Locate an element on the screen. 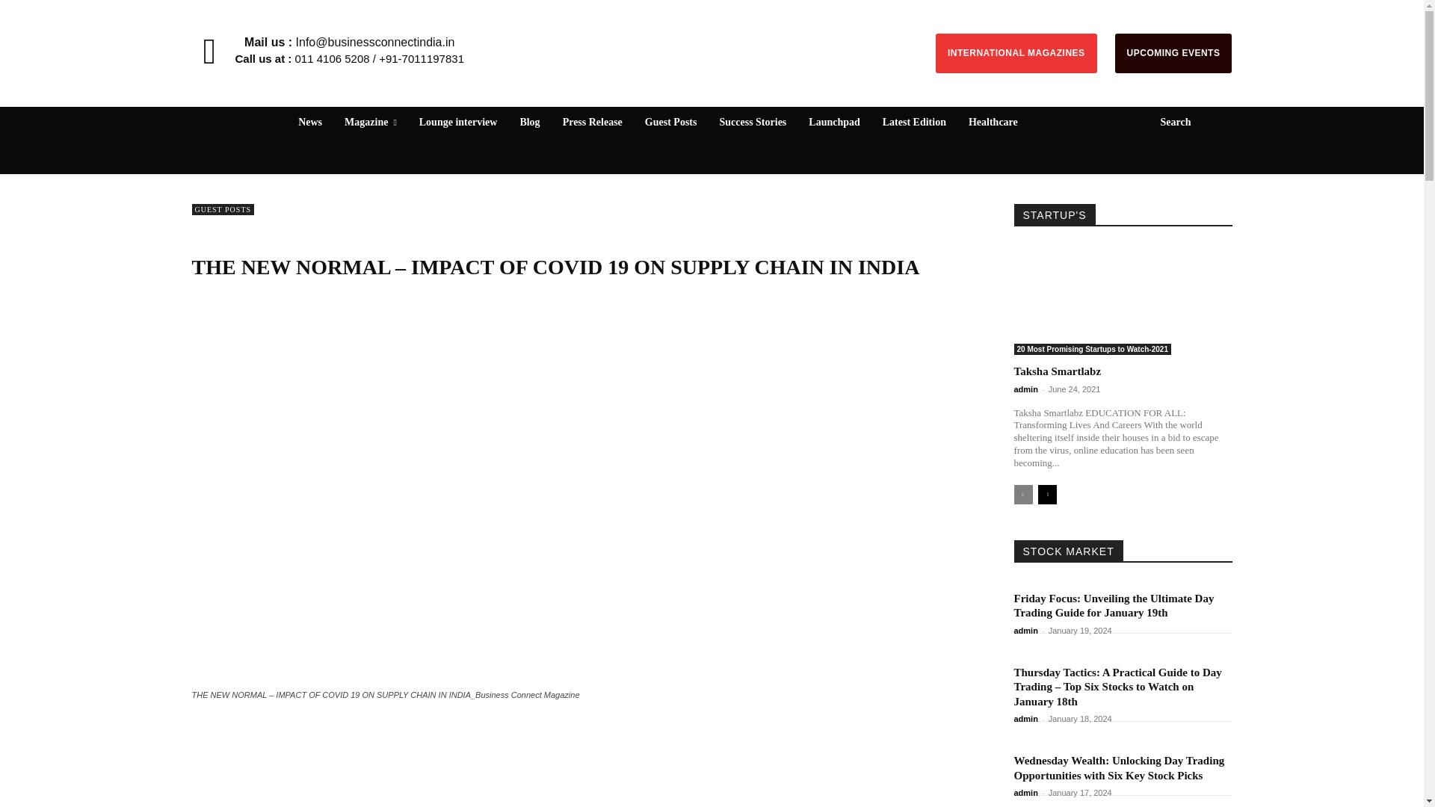 This screenshot has width=1435, height=807. INTERNATIONAL MAGAZINES is located at coordinates (1016, 54).